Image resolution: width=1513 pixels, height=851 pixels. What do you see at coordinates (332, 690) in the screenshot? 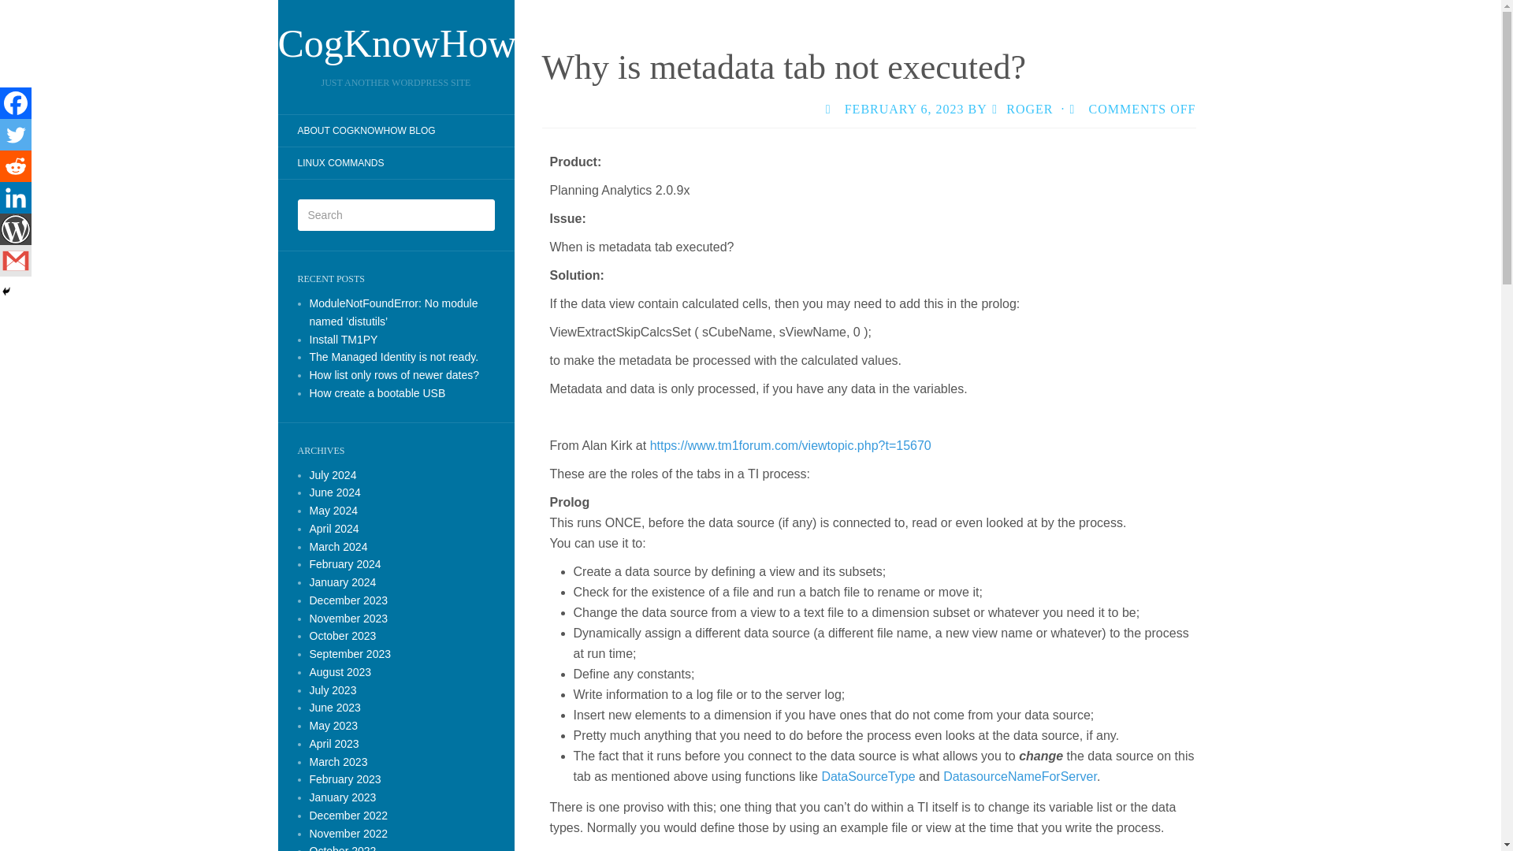
I see `July 2023` at bounding box center [332, 690].